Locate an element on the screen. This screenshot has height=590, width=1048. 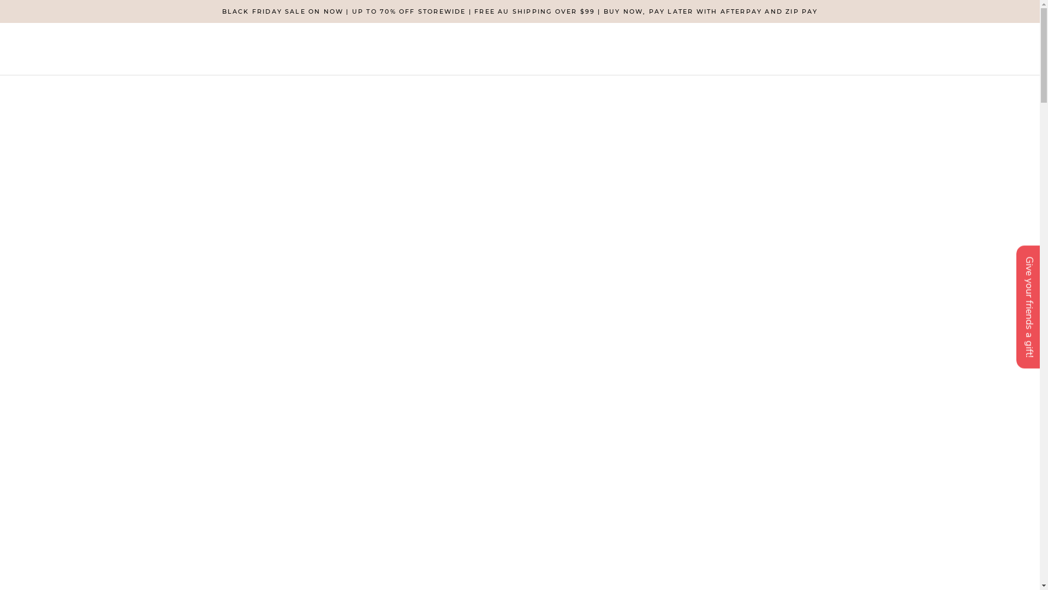
CVE is located at coordinates (965, 406).